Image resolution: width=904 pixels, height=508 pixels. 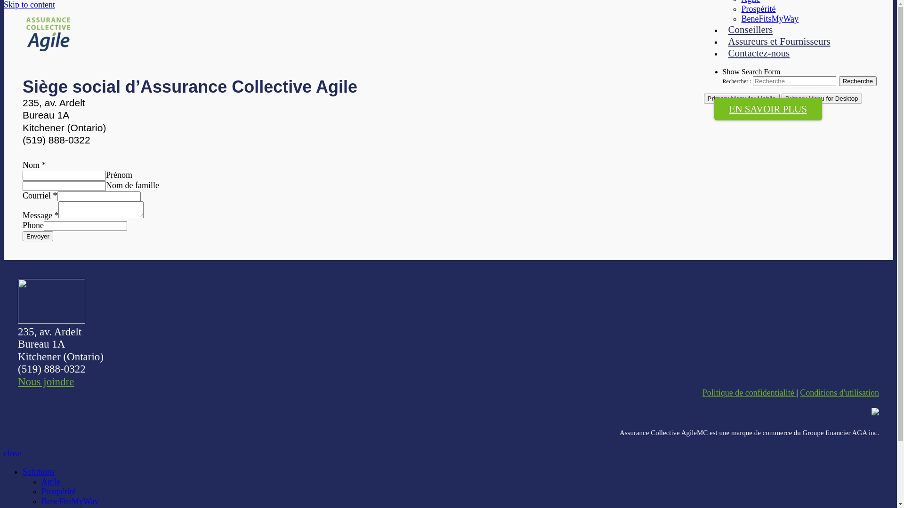 I want to click on BeneFitsMyWay, so click(x=770, y=19).